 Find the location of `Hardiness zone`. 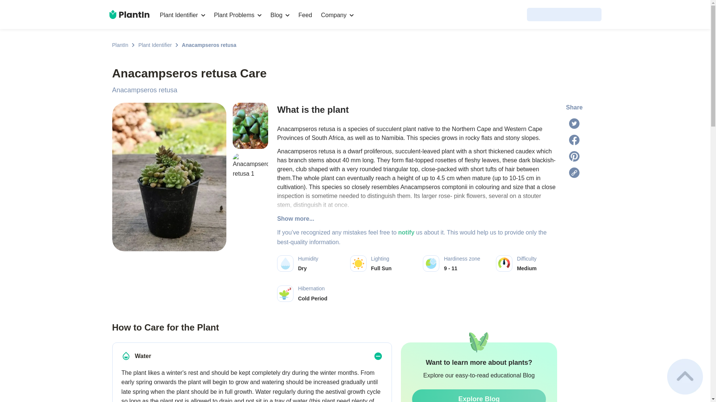

Hardiness zone is located at coordinates (431, 264).